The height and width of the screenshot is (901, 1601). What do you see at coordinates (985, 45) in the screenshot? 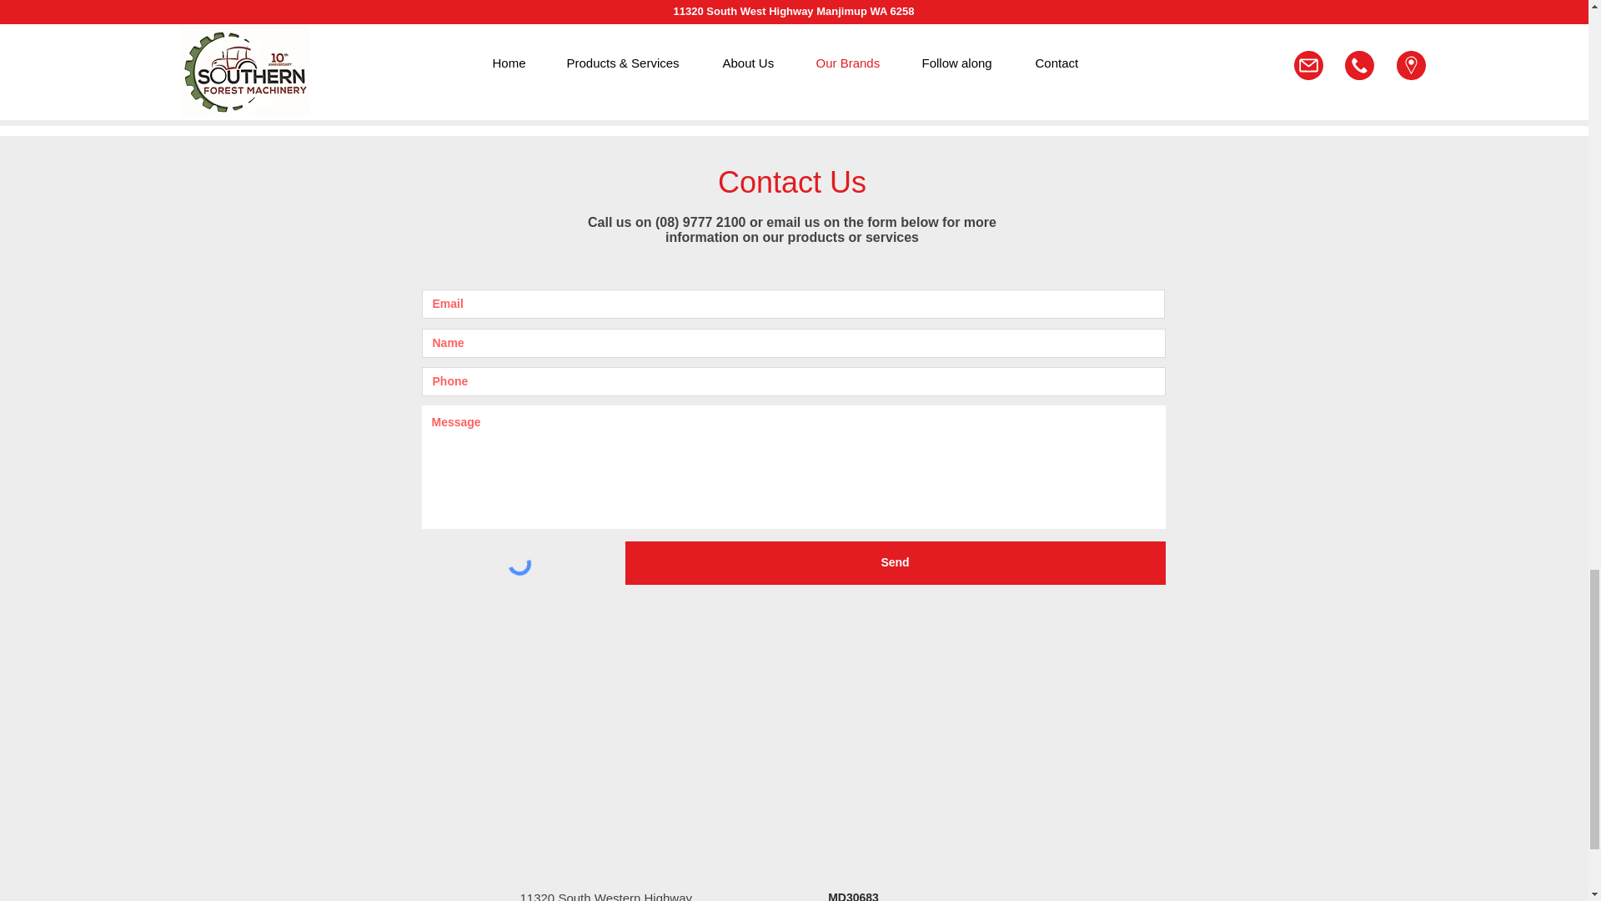
I see `Send` at bounding box center [985, 45].